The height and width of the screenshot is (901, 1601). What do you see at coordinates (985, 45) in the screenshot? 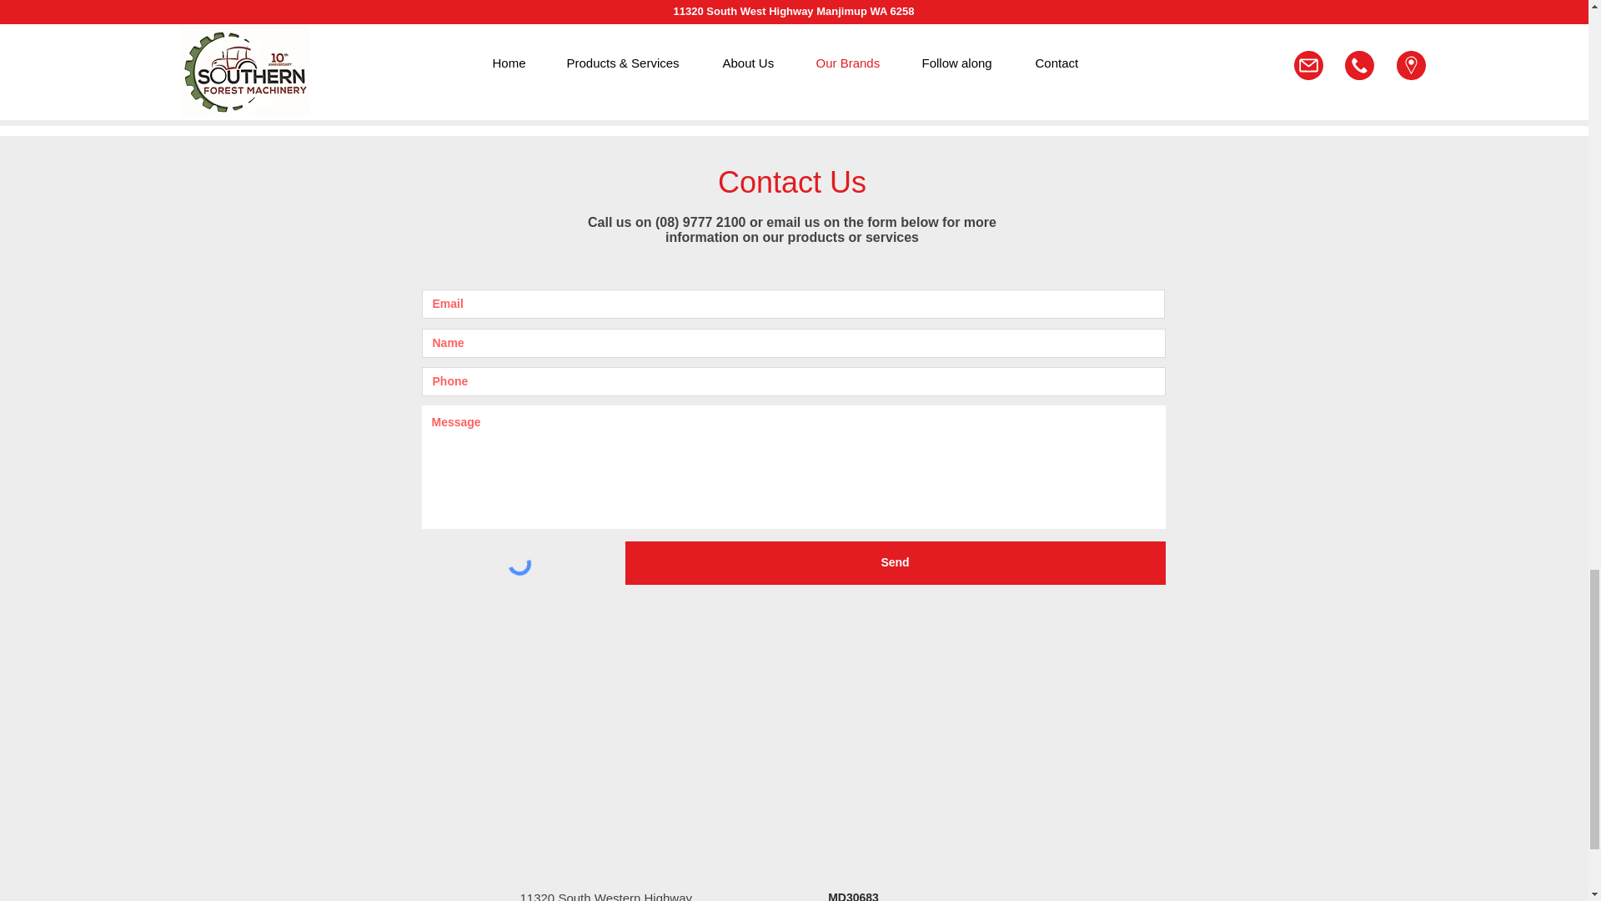
I see `Send` at bounding box center [985, 45].